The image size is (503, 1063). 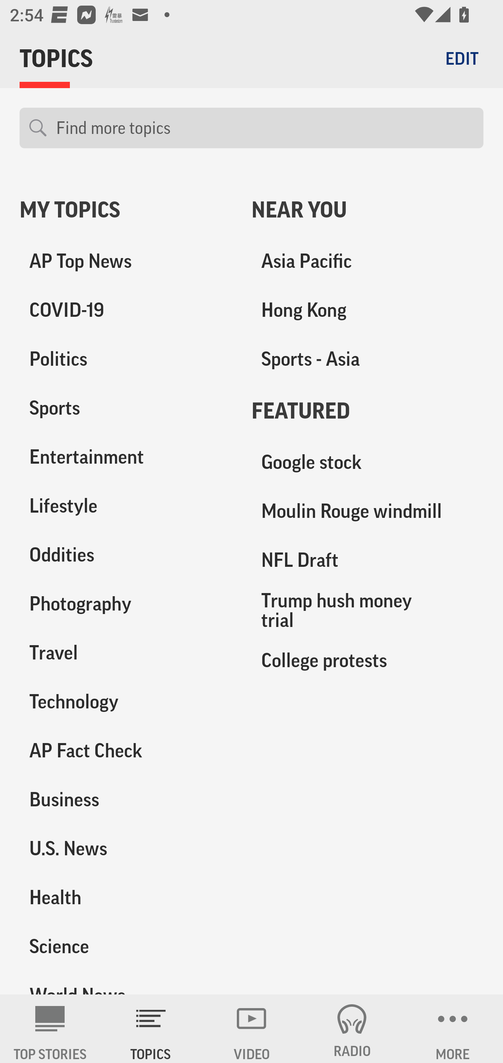 What do you see at coordinates (126, 261) in the screenshot?
I see `AP Top News` at bounding box center [126, 261].